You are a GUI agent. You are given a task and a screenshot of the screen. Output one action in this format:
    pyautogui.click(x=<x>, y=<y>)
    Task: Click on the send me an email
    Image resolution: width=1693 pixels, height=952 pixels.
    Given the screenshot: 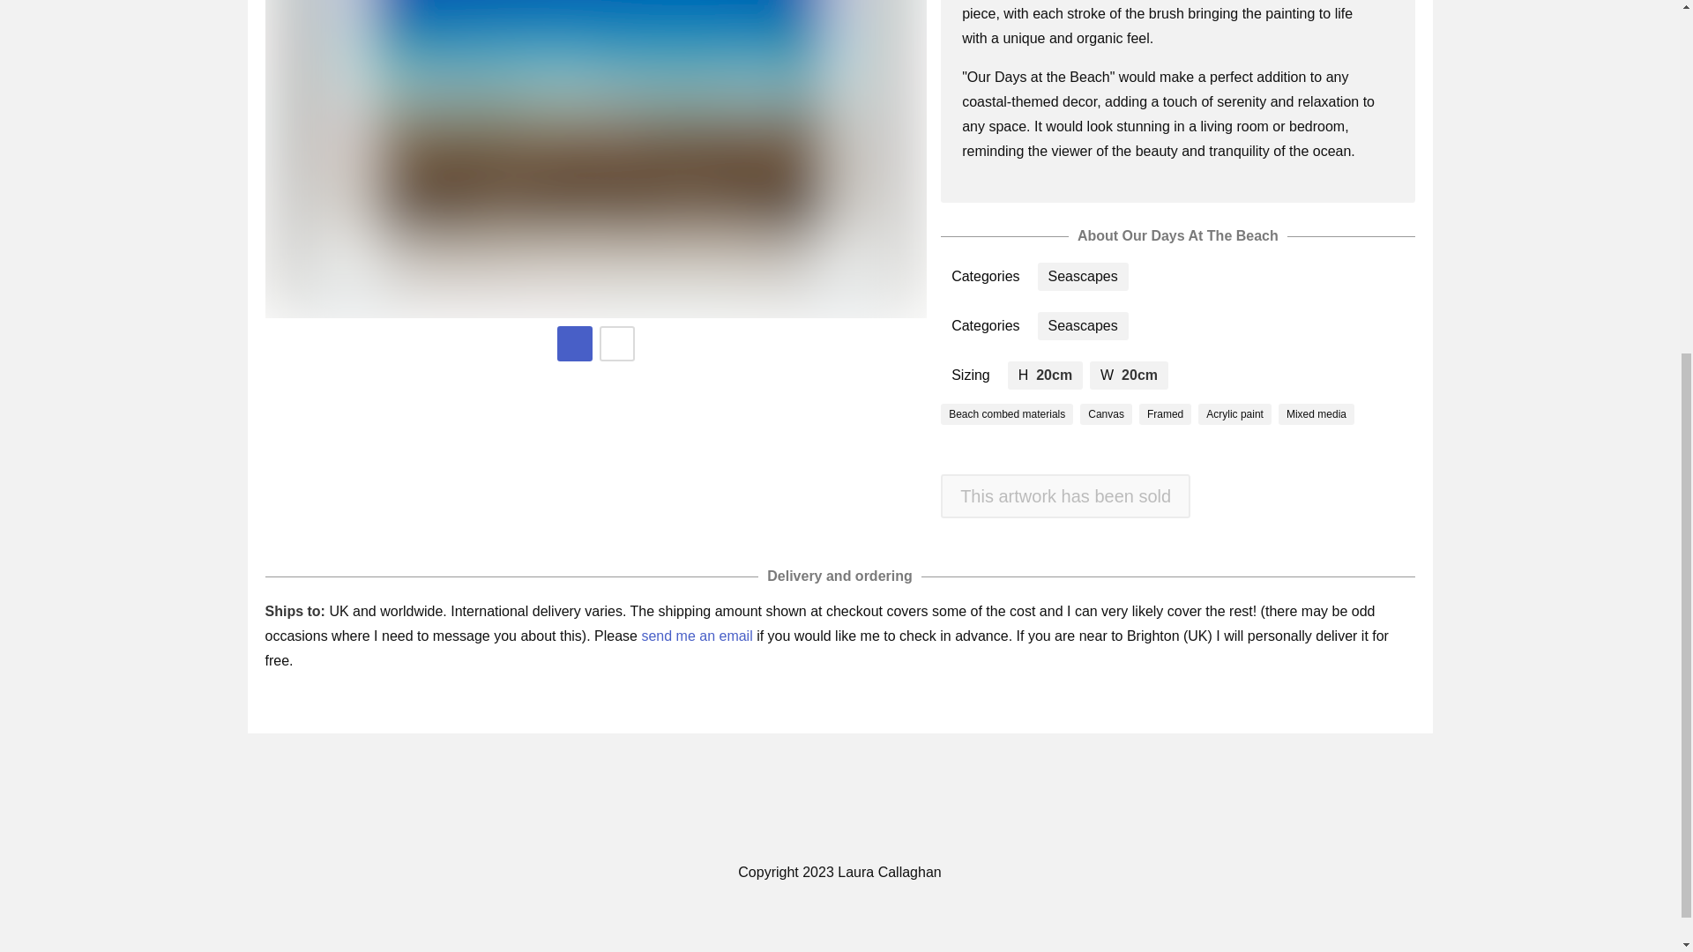 What is the action you would take?
    pyautogui.click(x=697, y=636)
    